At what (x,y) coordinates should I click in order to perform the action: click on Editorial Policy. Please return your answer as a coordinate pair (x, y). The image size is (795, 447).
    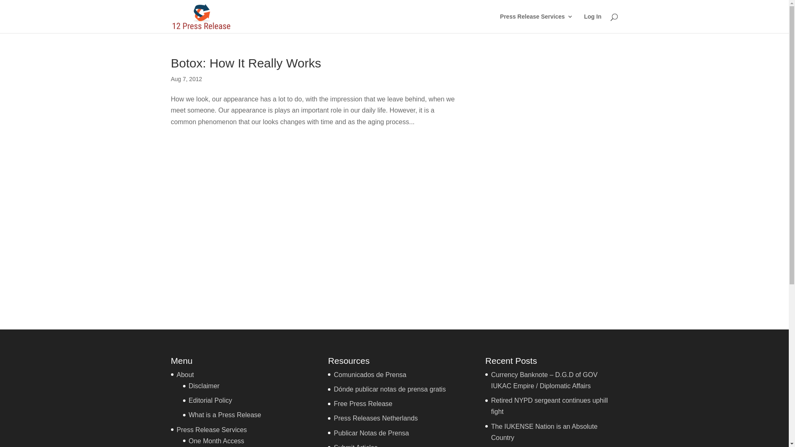
    Looking at the image, I should click on (210, 401).